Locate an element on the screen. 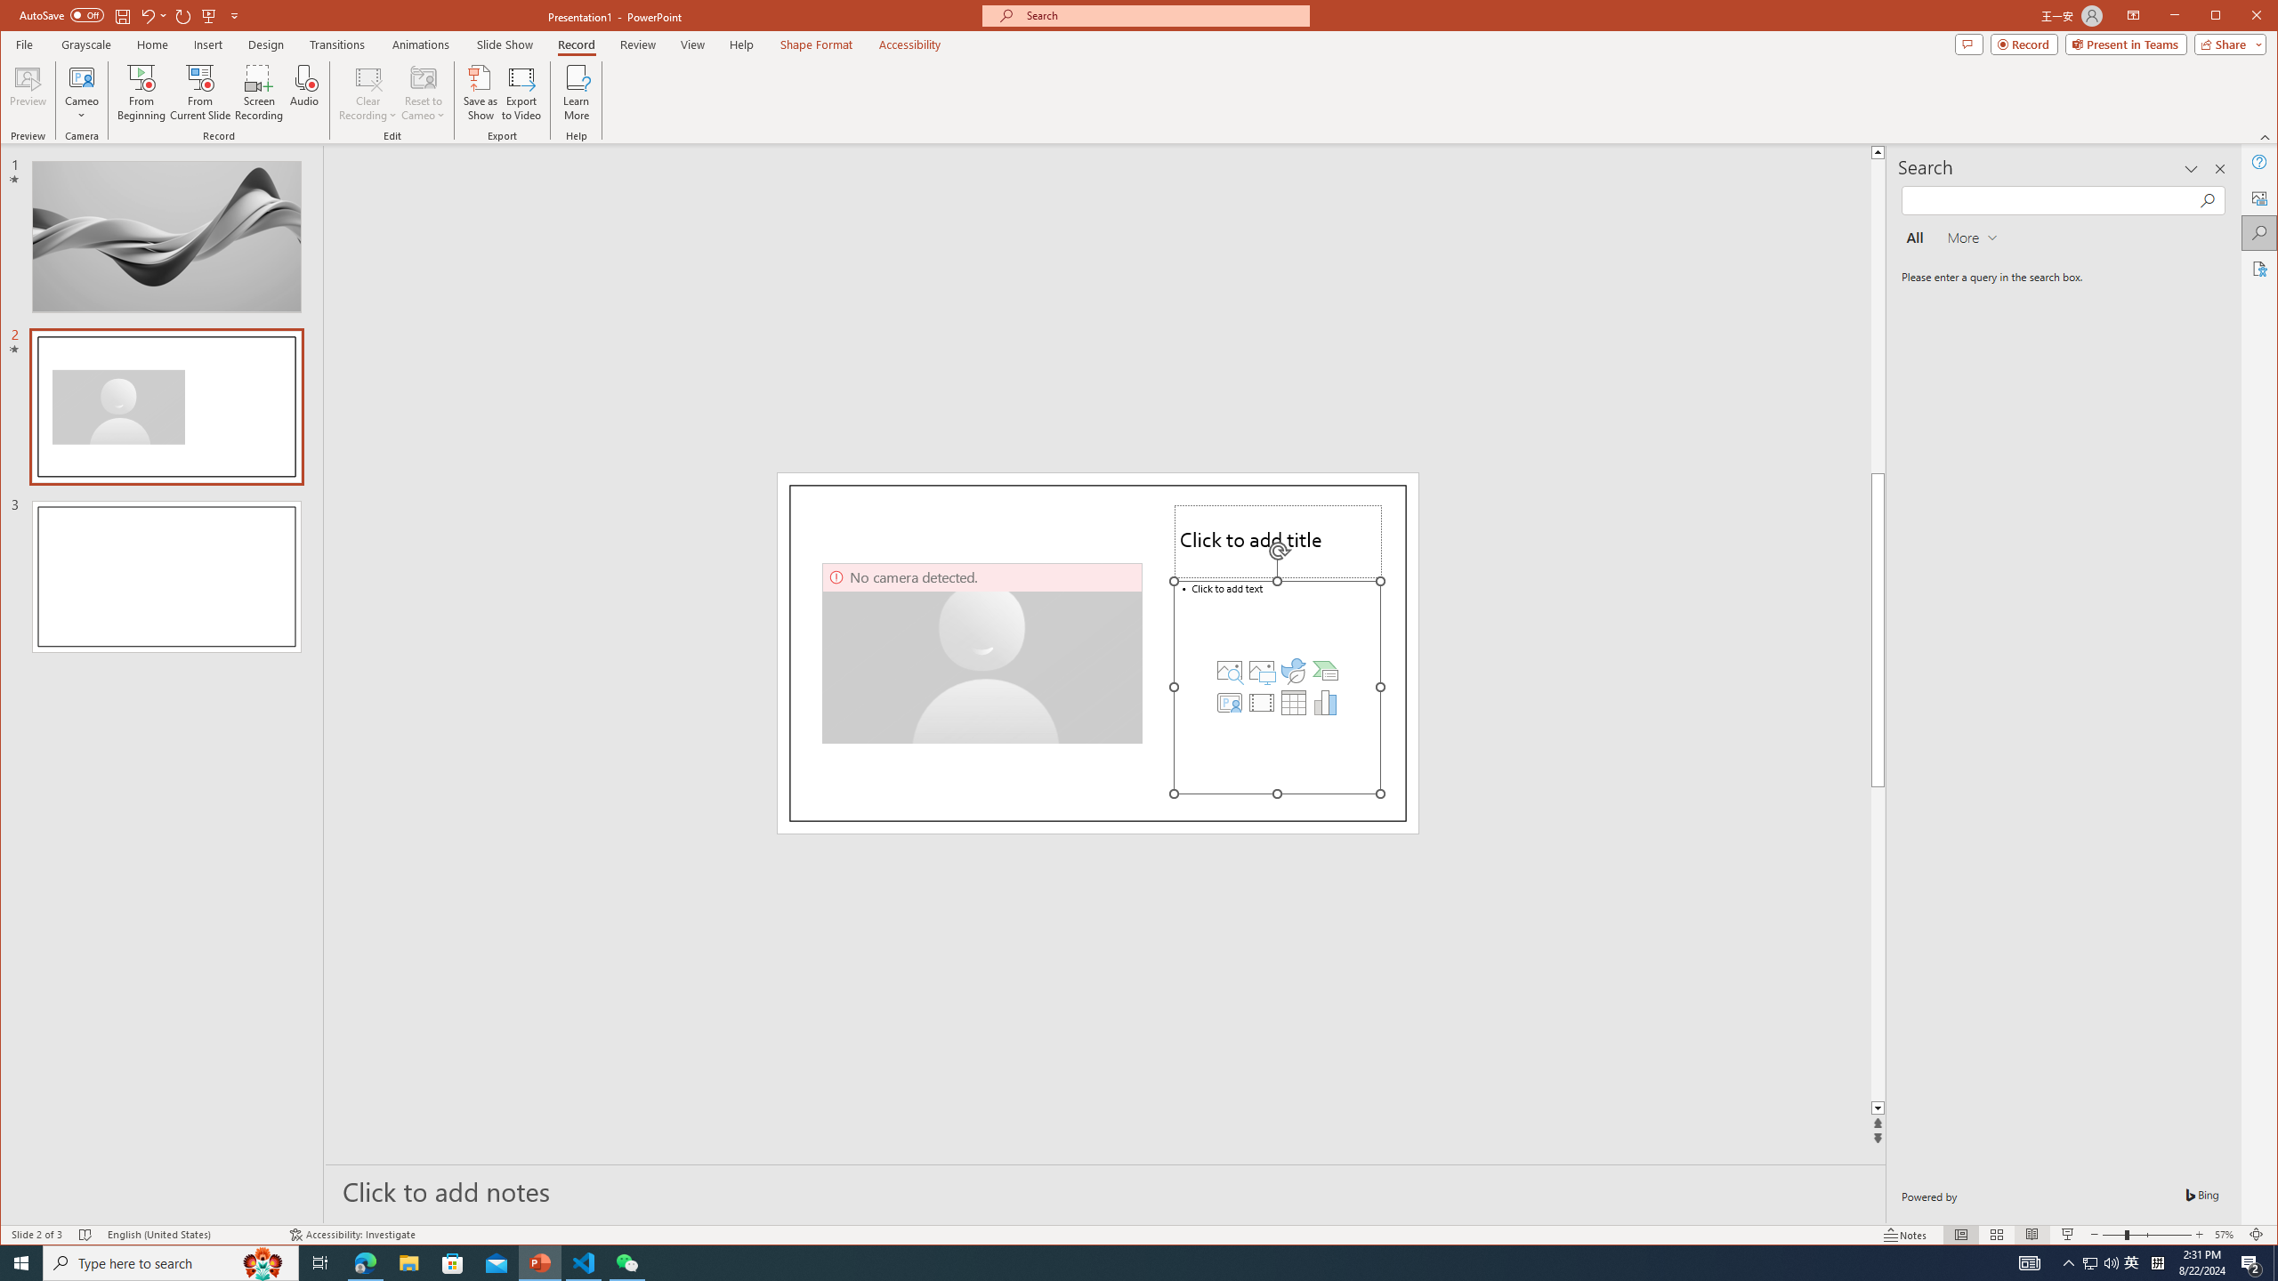 This screenshot has height=1281, width=2278. Clear Recording is located at coordinates (368, 93).